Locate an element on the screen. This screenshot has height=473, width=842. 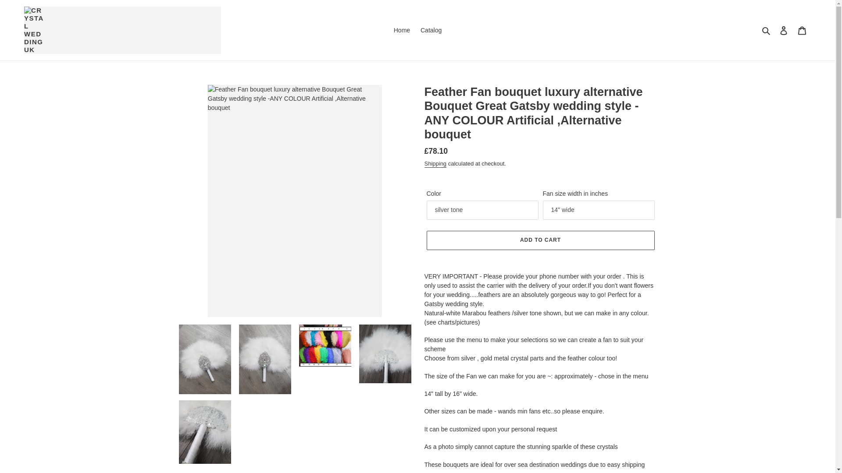
ADD TO CART is located at coordinates (540, 213).